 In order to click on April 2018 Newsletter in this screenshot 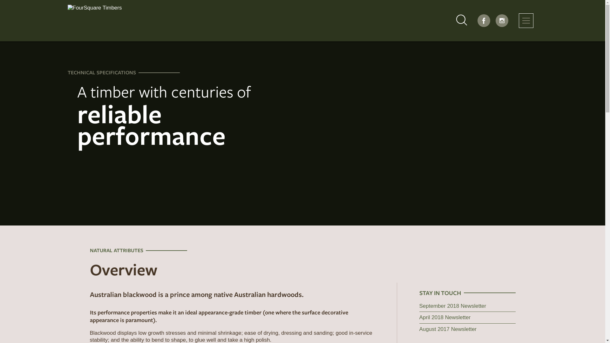, I will do `click(445, 318)`.